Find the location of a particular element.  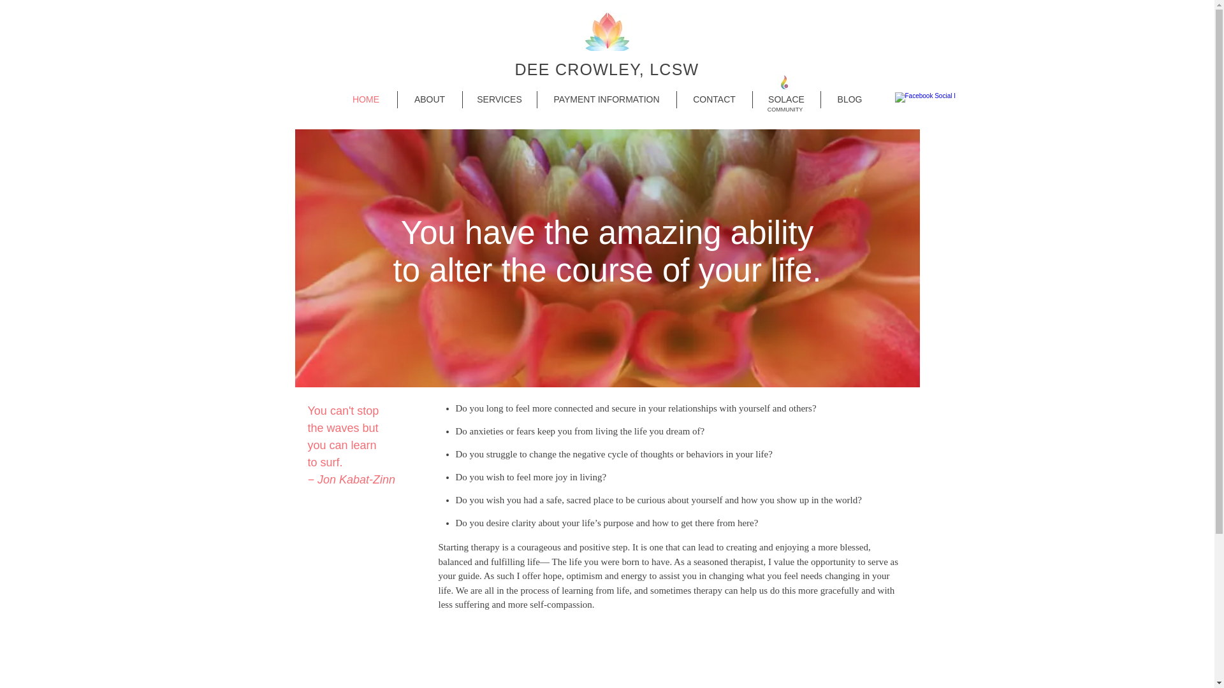

BLOG is located at coordinates (850, 99).